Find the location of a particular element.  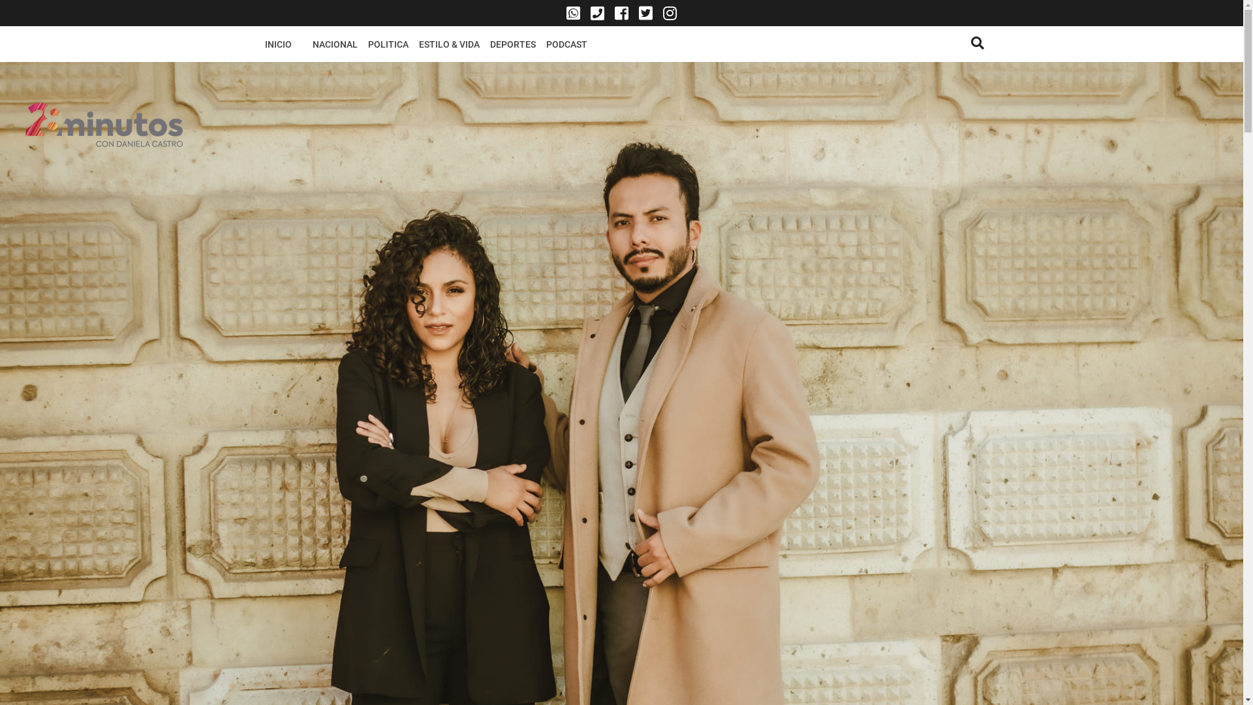

POLITICA is located at coordinates (388, 44).